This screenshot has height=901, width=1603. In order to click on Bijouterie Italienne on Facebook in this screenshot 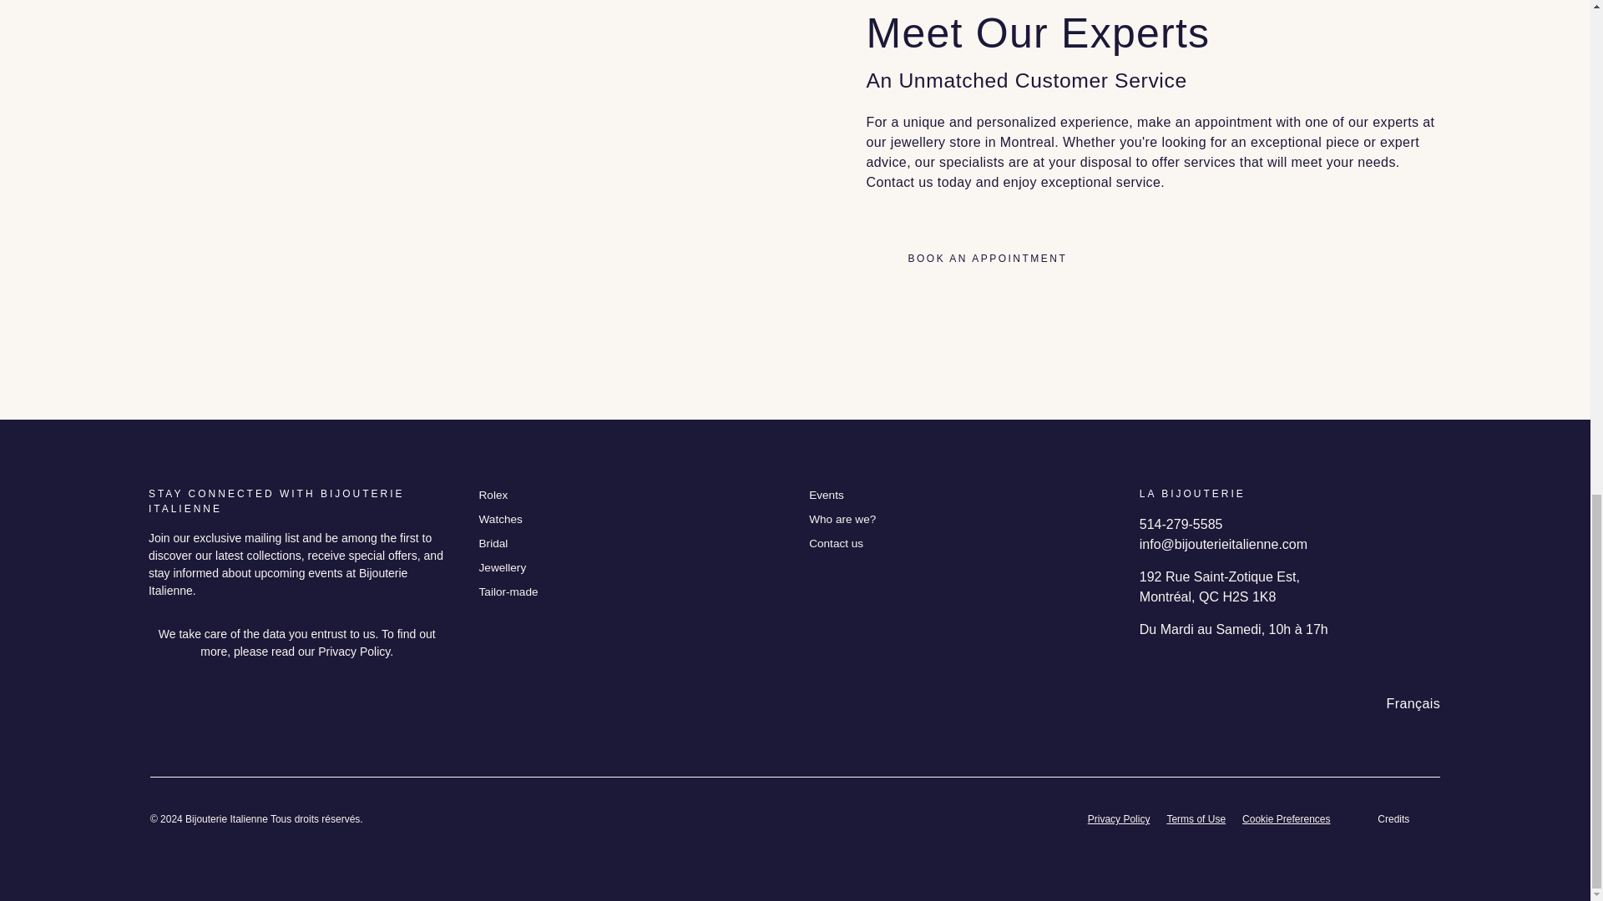, I will do `click(159, 704)`.